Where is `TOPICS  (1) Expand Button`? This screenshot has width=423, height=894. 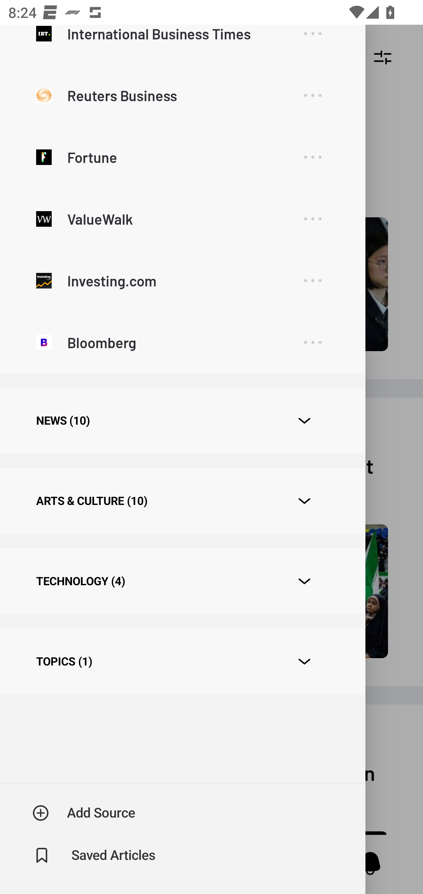
TOPICS  (1) Expand Button is located at coordinates (182, 662).